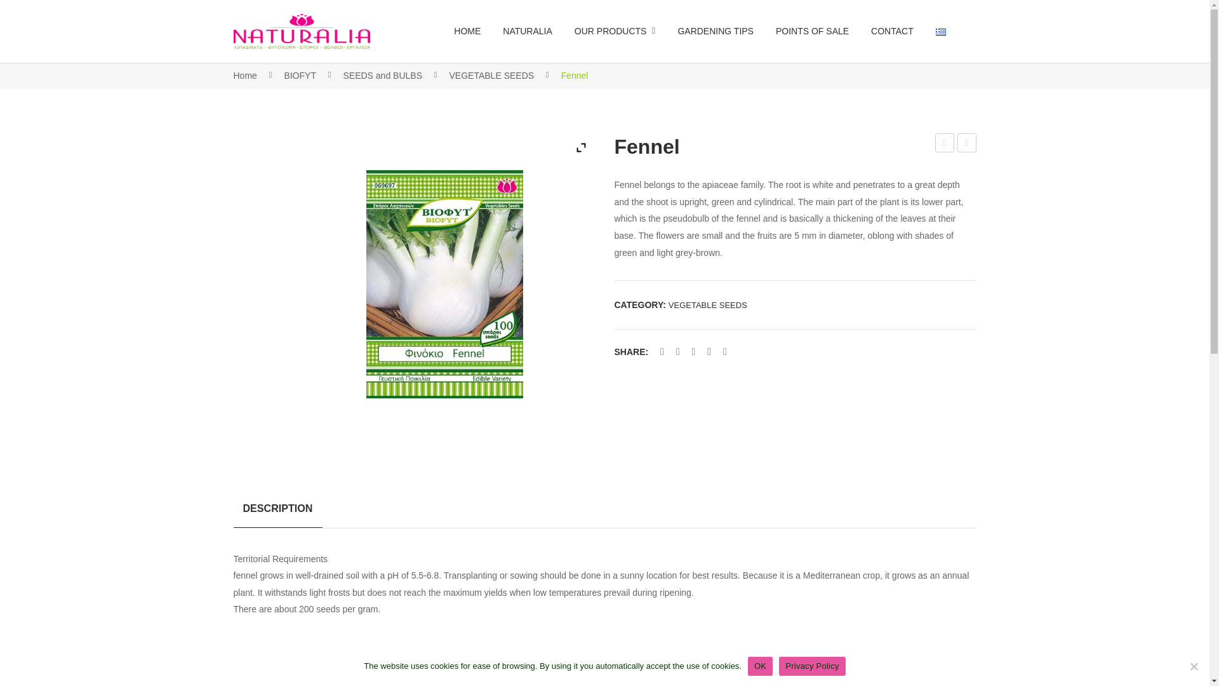  I want to click on OUR PRODUCTS, so click(615, 31).